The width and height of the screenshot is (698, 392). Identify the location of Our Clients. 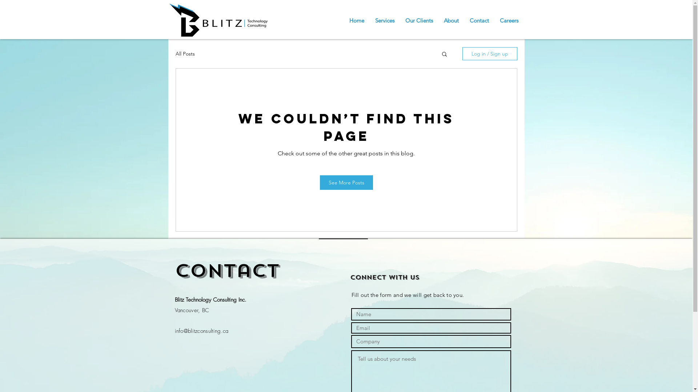
(419, 21).